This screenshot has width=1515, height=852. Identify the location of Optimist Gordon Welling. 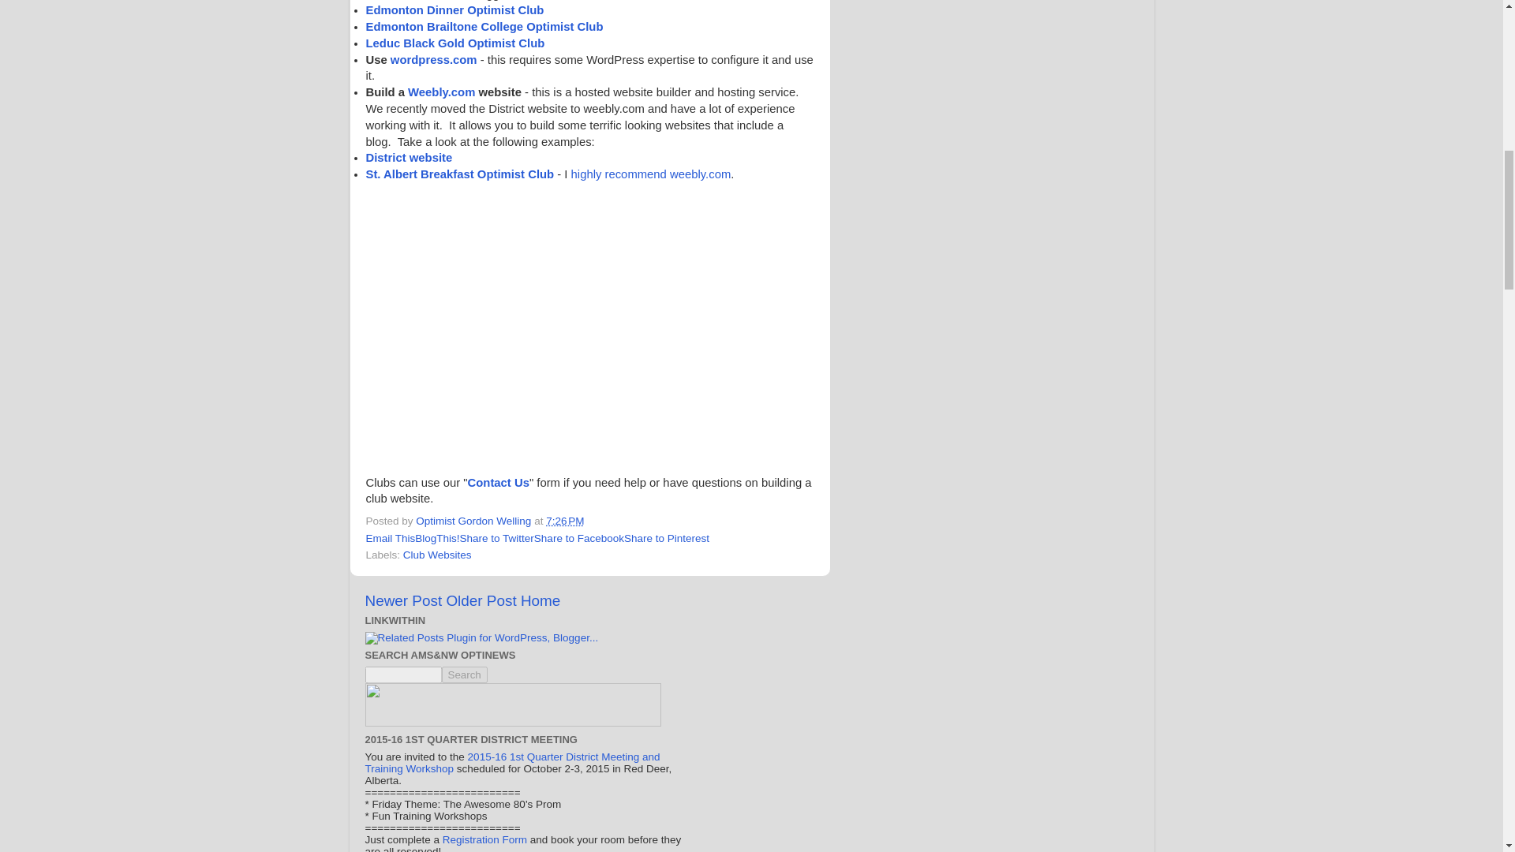
(475, 521).